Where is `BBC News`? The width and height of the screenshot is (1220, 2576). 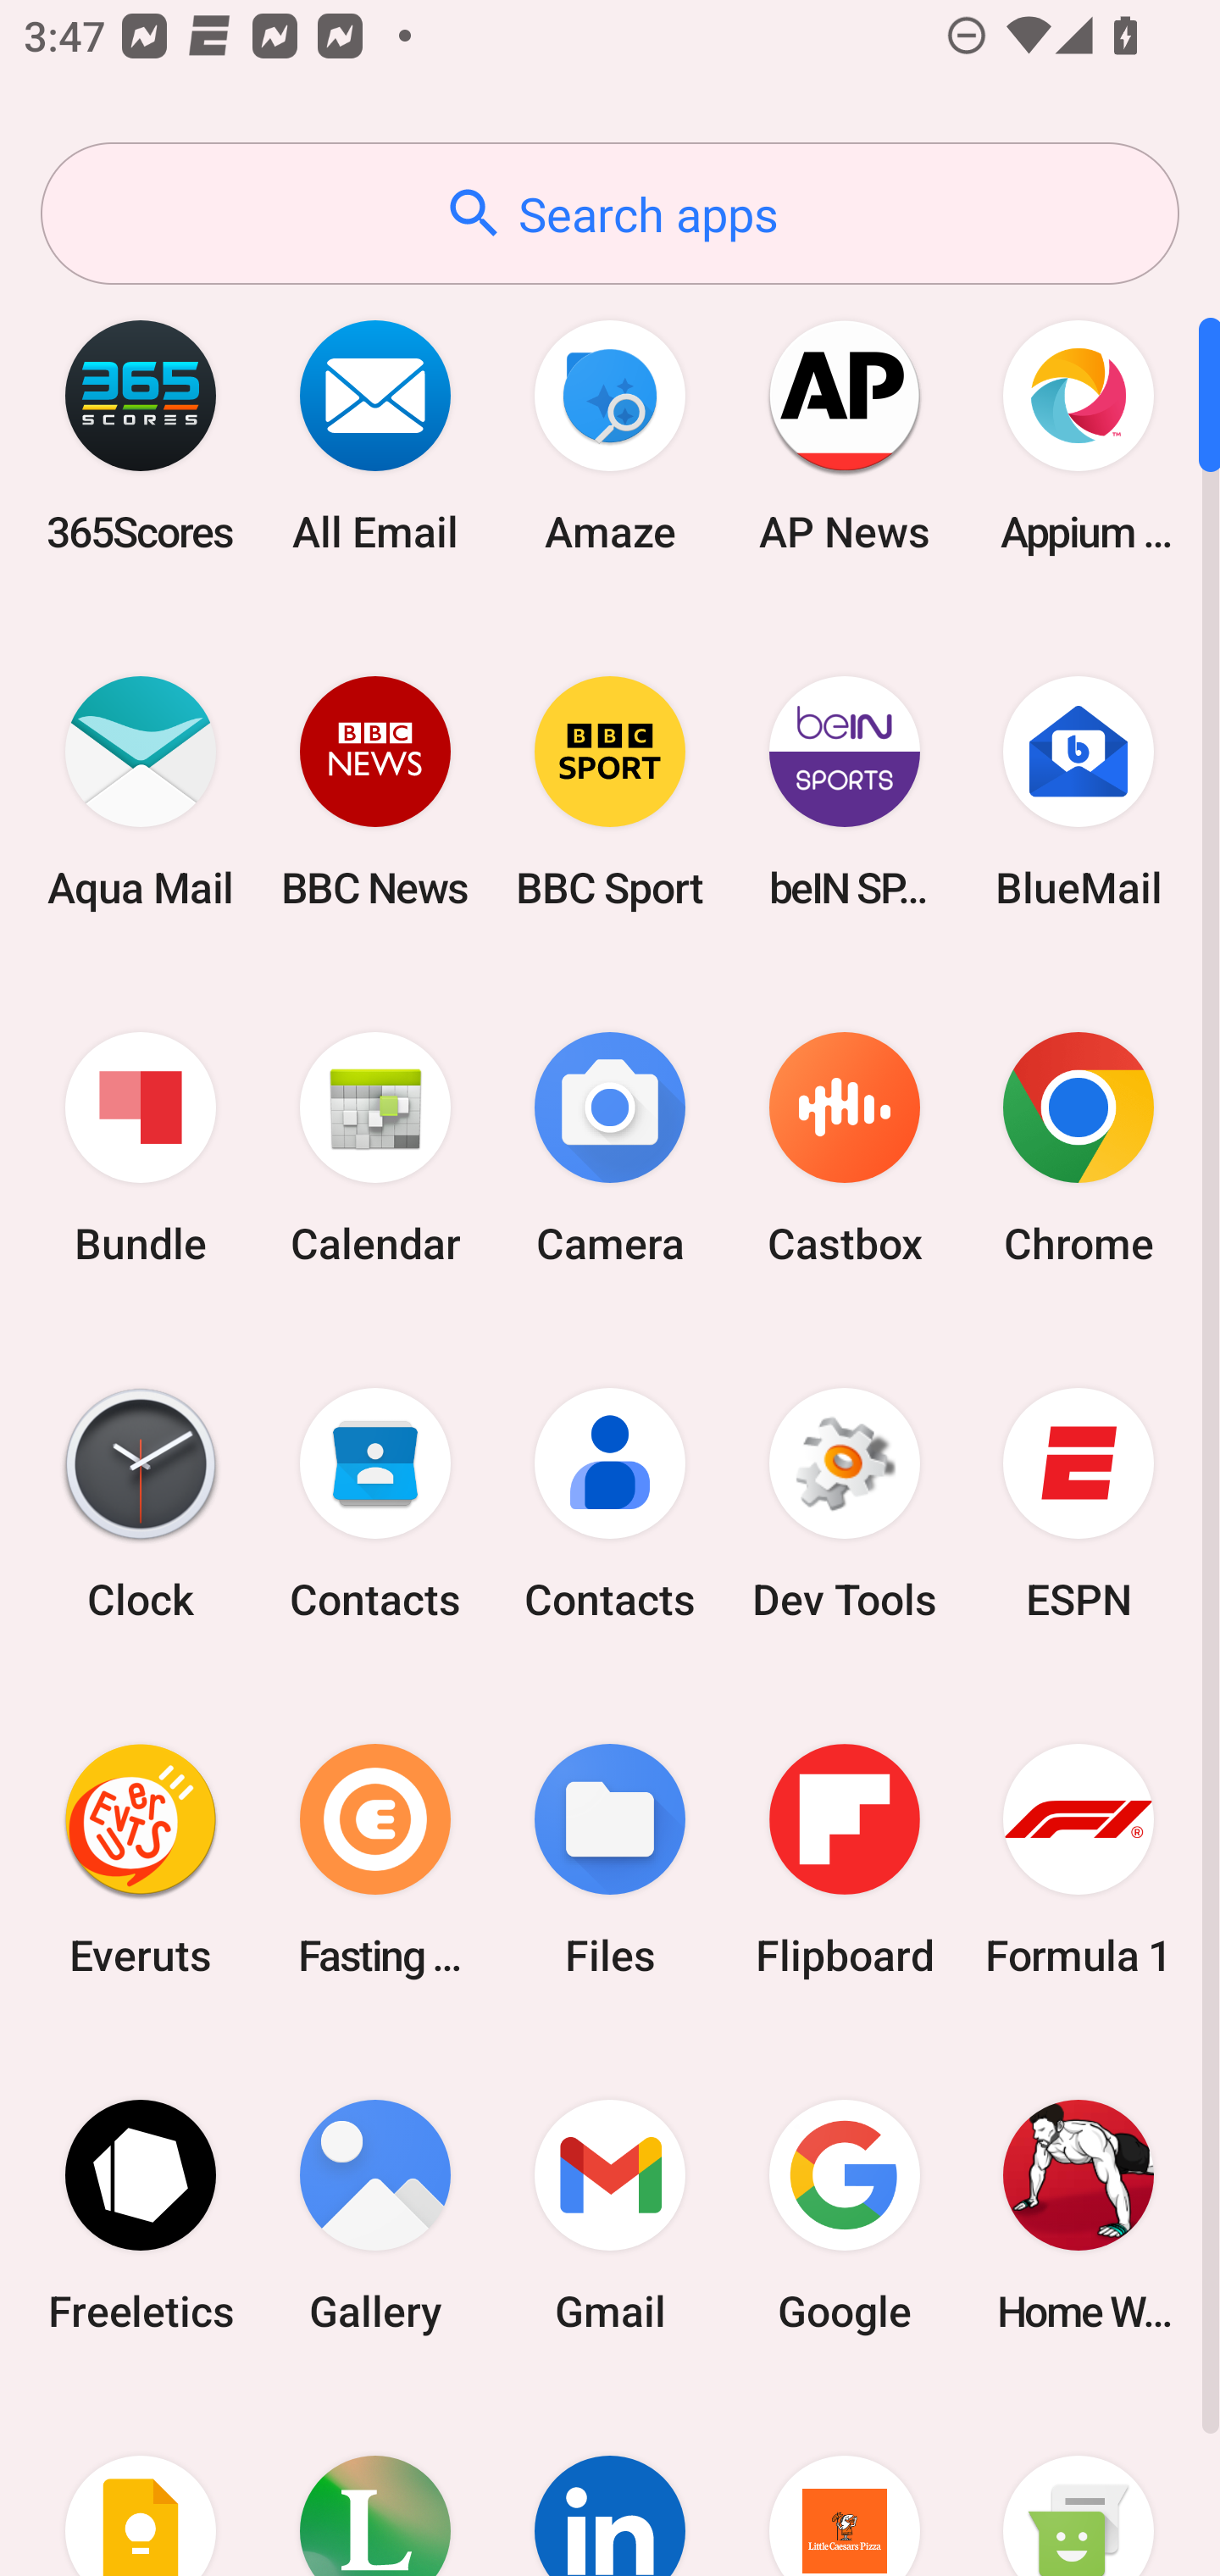 BBC News is located at coordinates (375, 791).